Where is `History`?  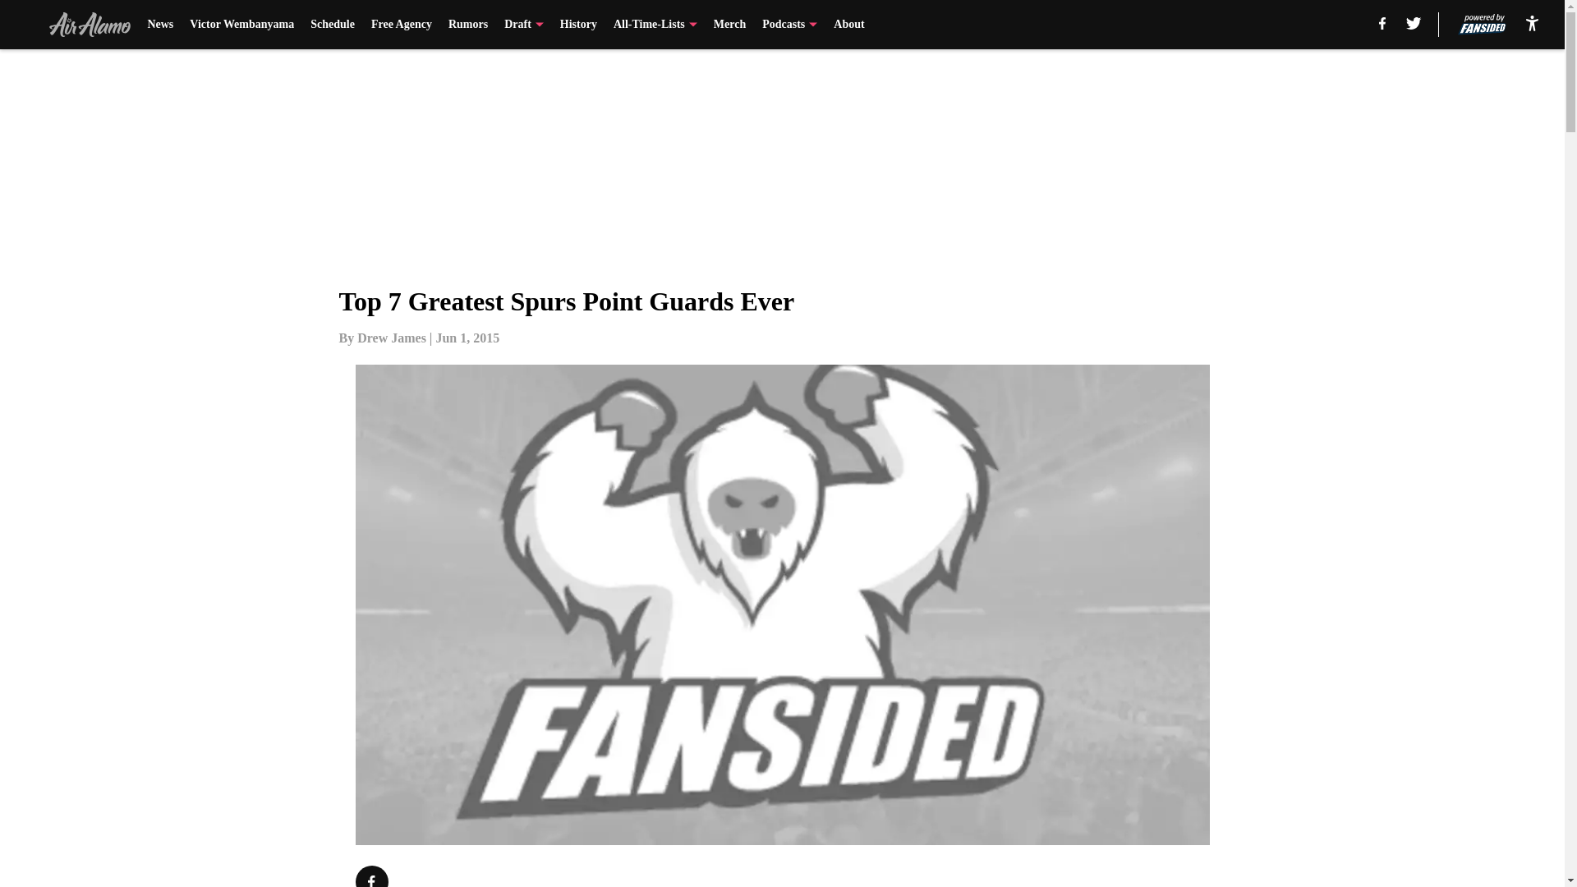
History is located at coordinates (578, 25).